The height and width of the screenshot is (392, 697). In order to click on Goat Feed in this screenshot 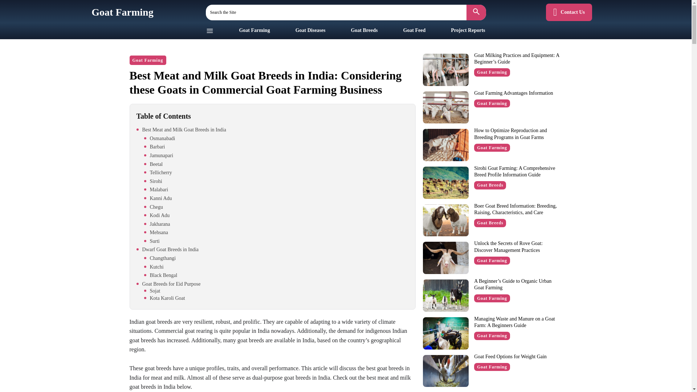, I will do `click(414, 30)`.